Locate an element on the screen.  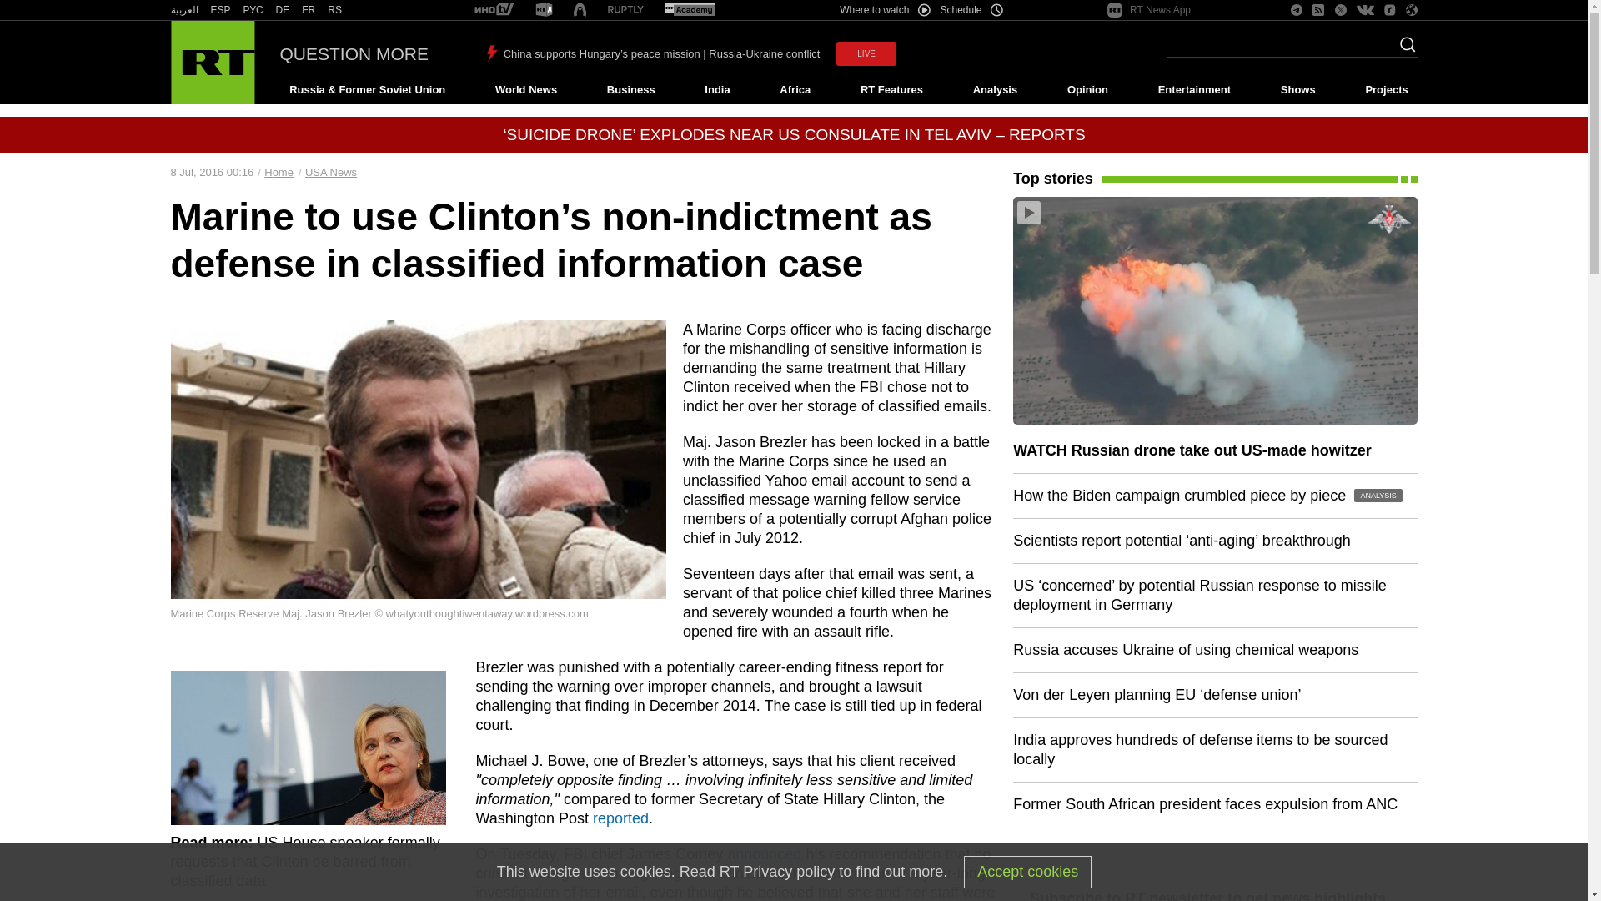
RT  is located at coordinates (625, 10).